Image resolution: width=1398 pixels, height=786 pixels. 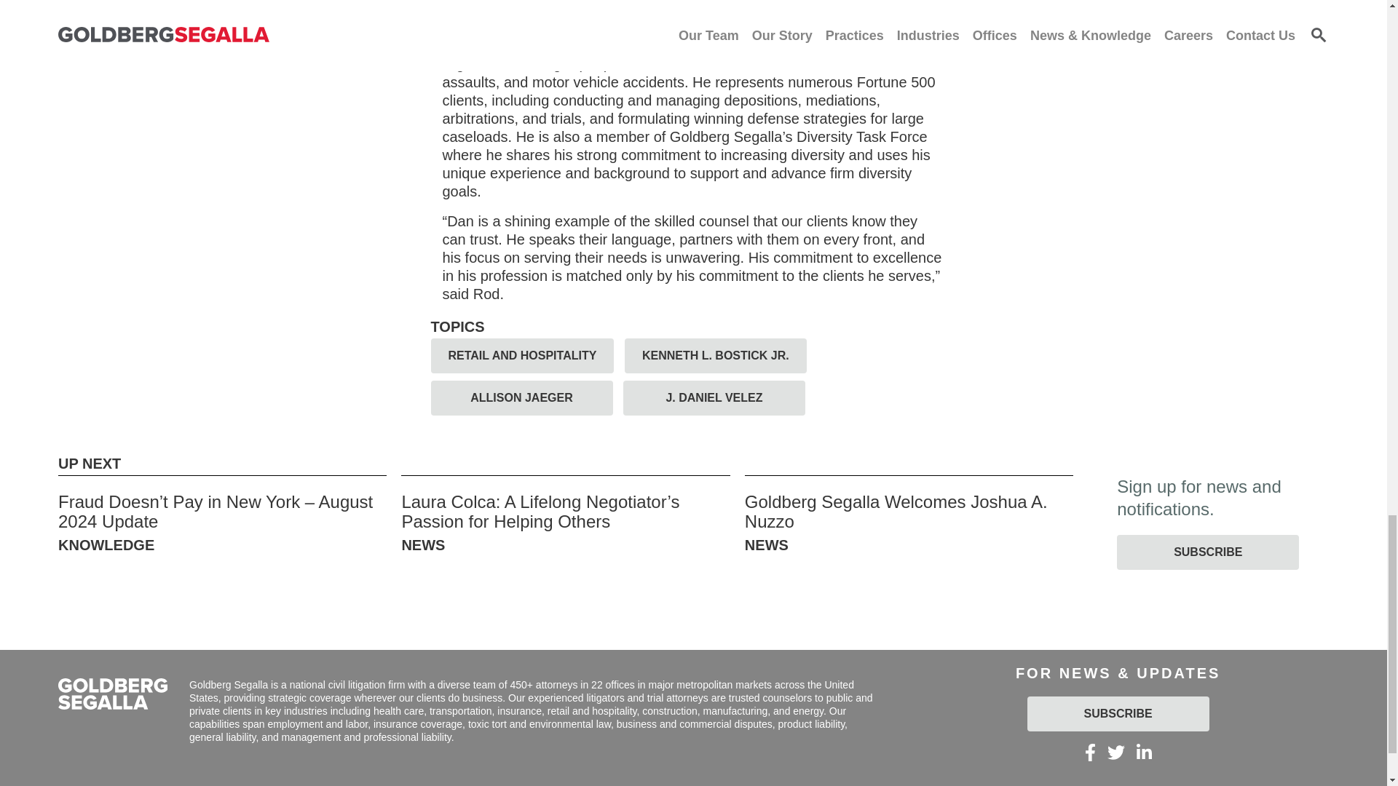 What do you see at coordinates (523, 356) in the screenshot?
I see `RETAIL AND HOSPITALITY` at bounding box center [523, 356].